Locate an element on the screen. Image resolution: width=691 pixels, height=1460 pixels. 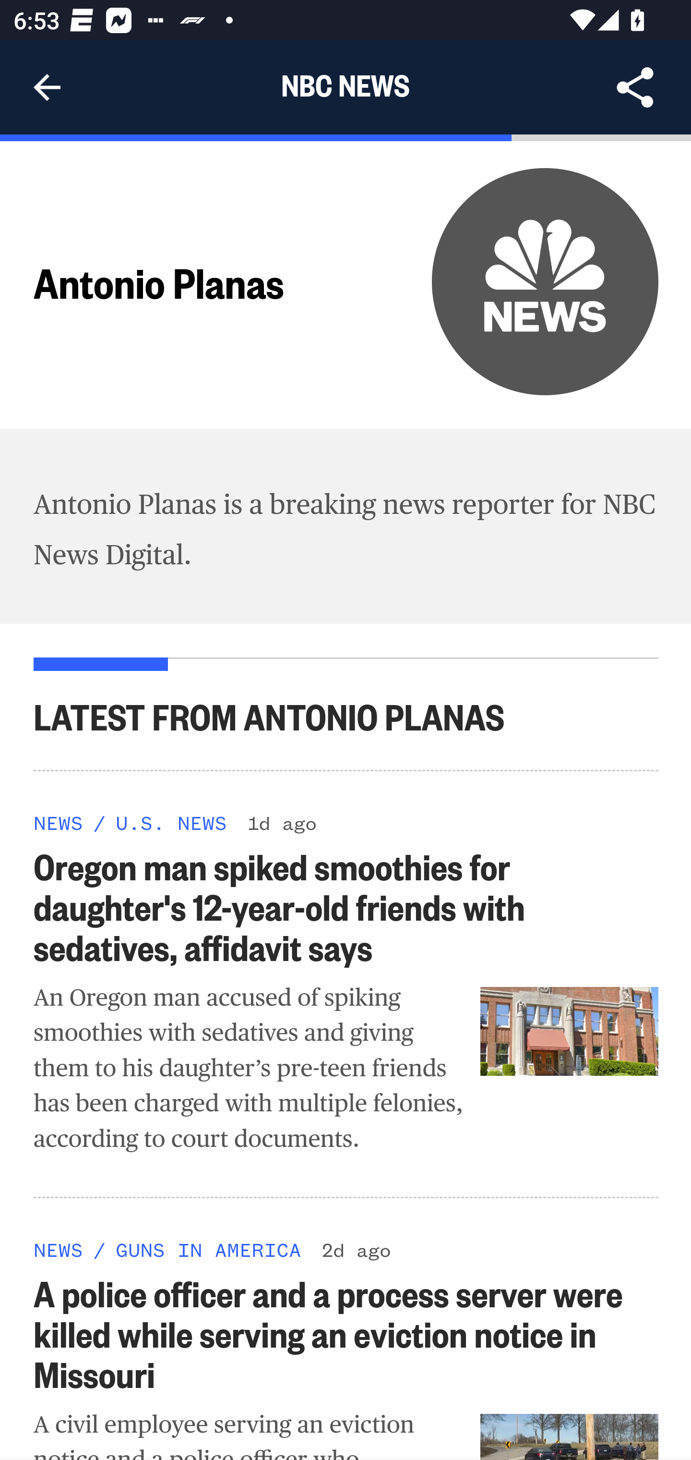
Share Article, button is located at coordinates (635, 87).